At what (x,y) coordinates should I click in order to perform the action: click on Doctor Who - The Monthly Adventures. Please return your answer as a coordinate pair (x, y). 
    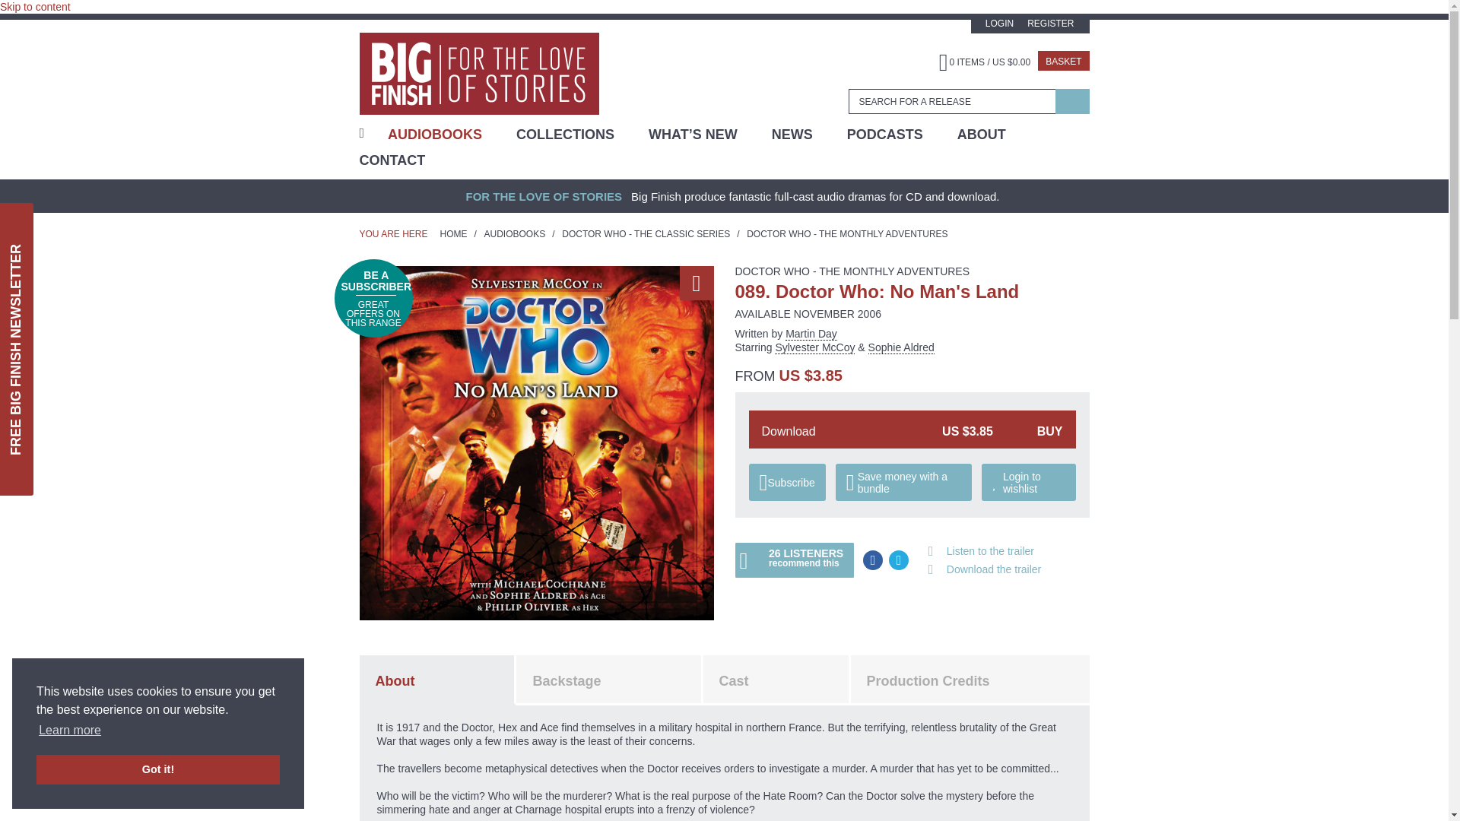
    Looking at the image, I should click on (852, 271).